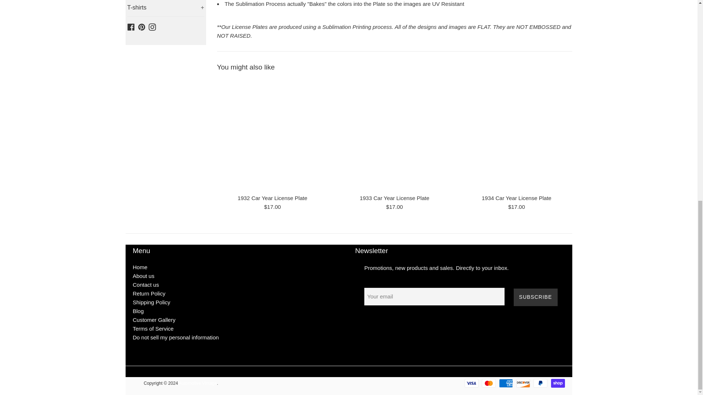 Image resolution: width=703 pixels, height=395 pixels. Describe the element at coordinates (472, 383) in the screenshot. I see `Visa` at that location.